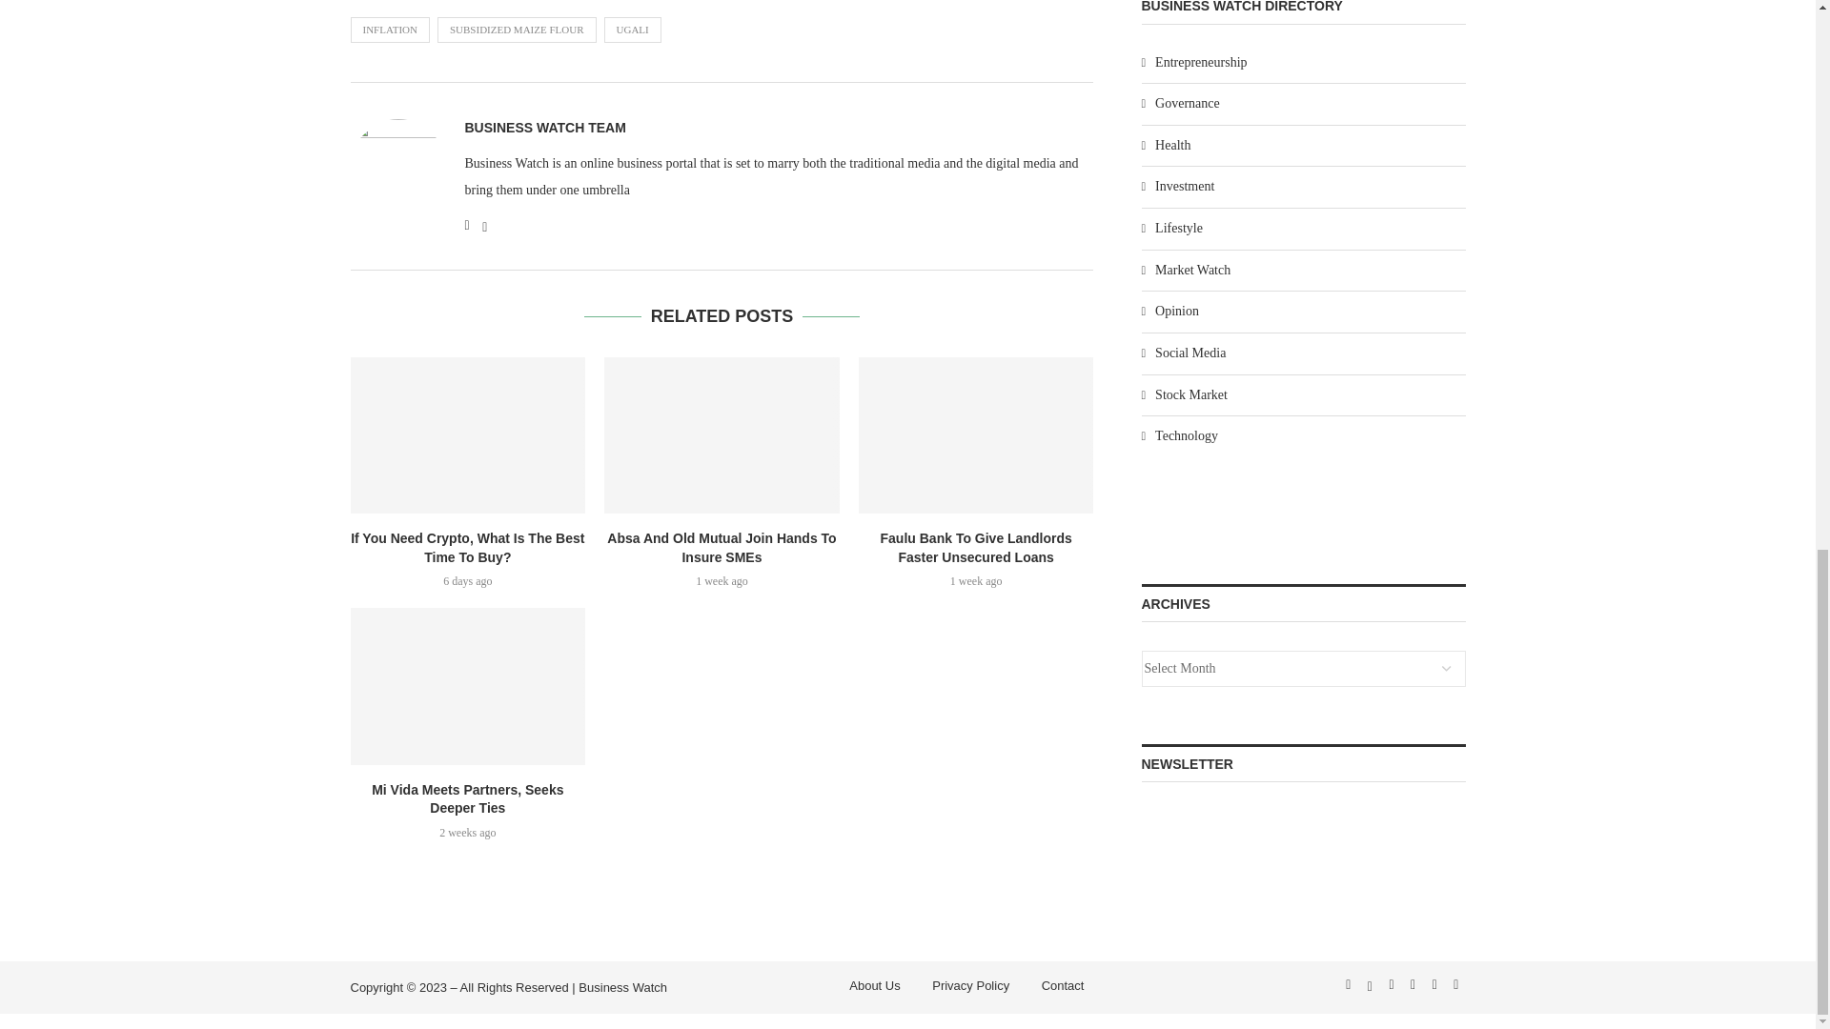 The image size is (1830, 1029). What do you see at coordinates (468, 434) in the screenshot?
I see `If You Need Crypto, What Is The Best Time To Buy?` at bounding box center [468, 434].